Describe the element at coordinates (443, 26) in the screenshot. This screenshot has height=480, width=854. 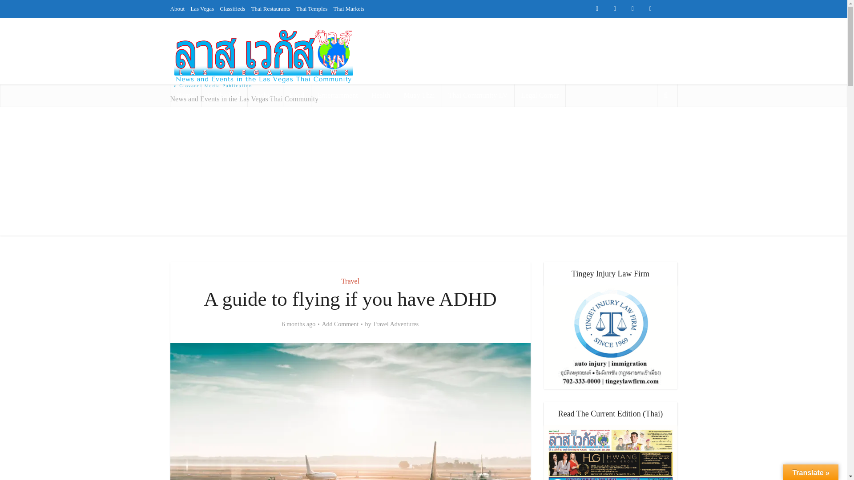
I see `Thai Restaurants` at that location.